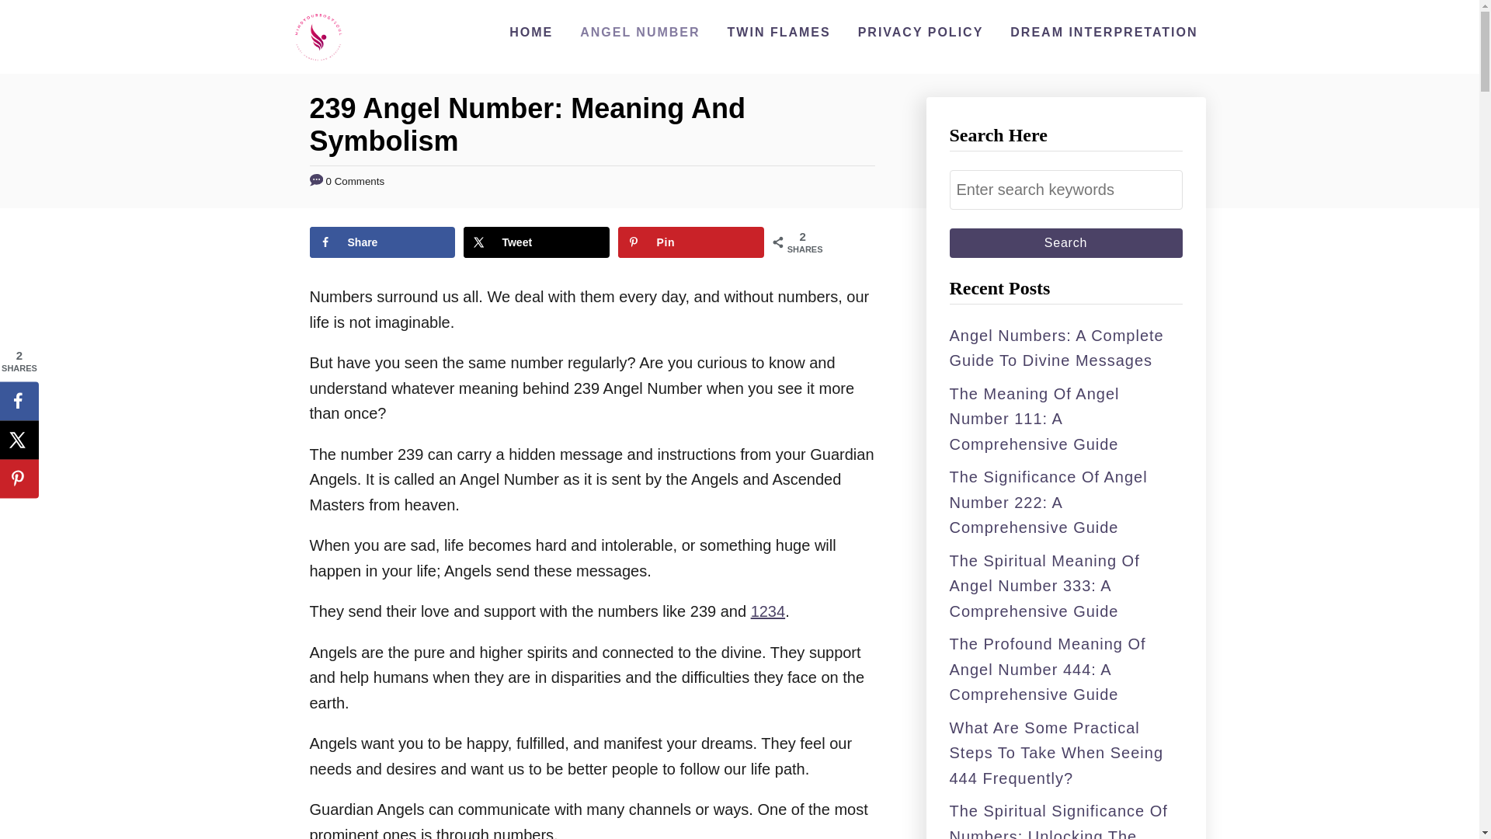  I want to click on Share on X, so click(19, 440).